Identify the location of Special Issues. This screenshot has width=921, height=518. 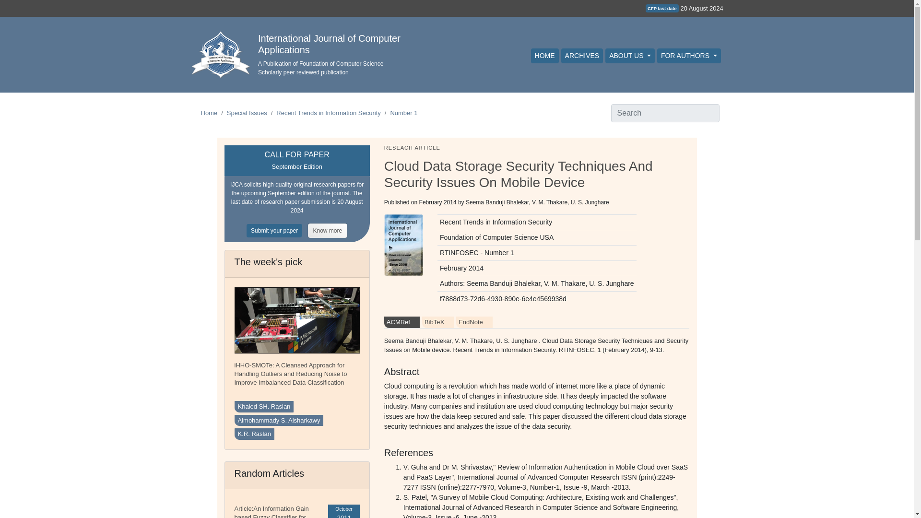
(247, 113).